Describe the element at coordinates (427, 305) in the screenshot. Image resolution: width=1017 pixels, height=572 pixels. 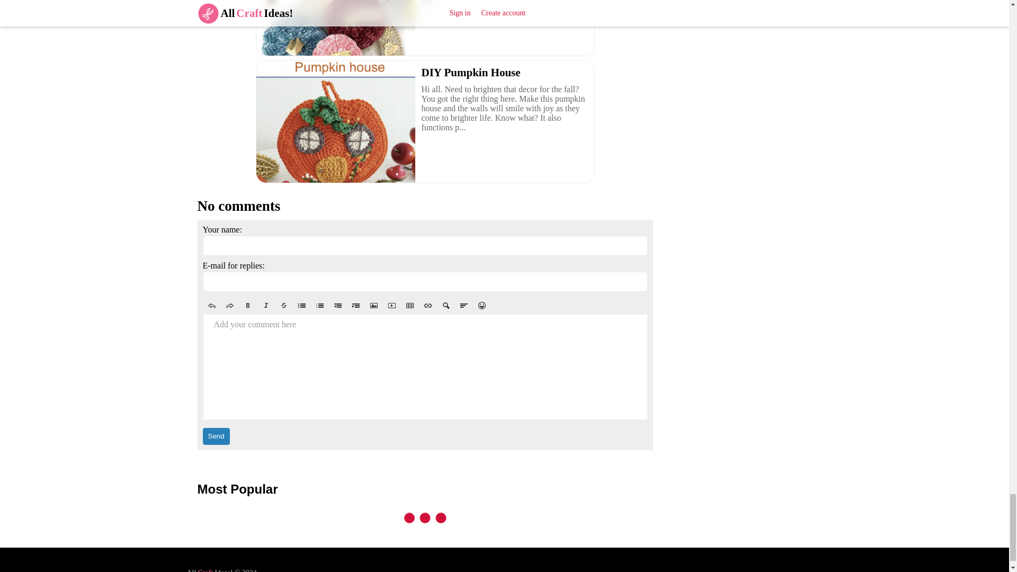
I see `Link` at that location.